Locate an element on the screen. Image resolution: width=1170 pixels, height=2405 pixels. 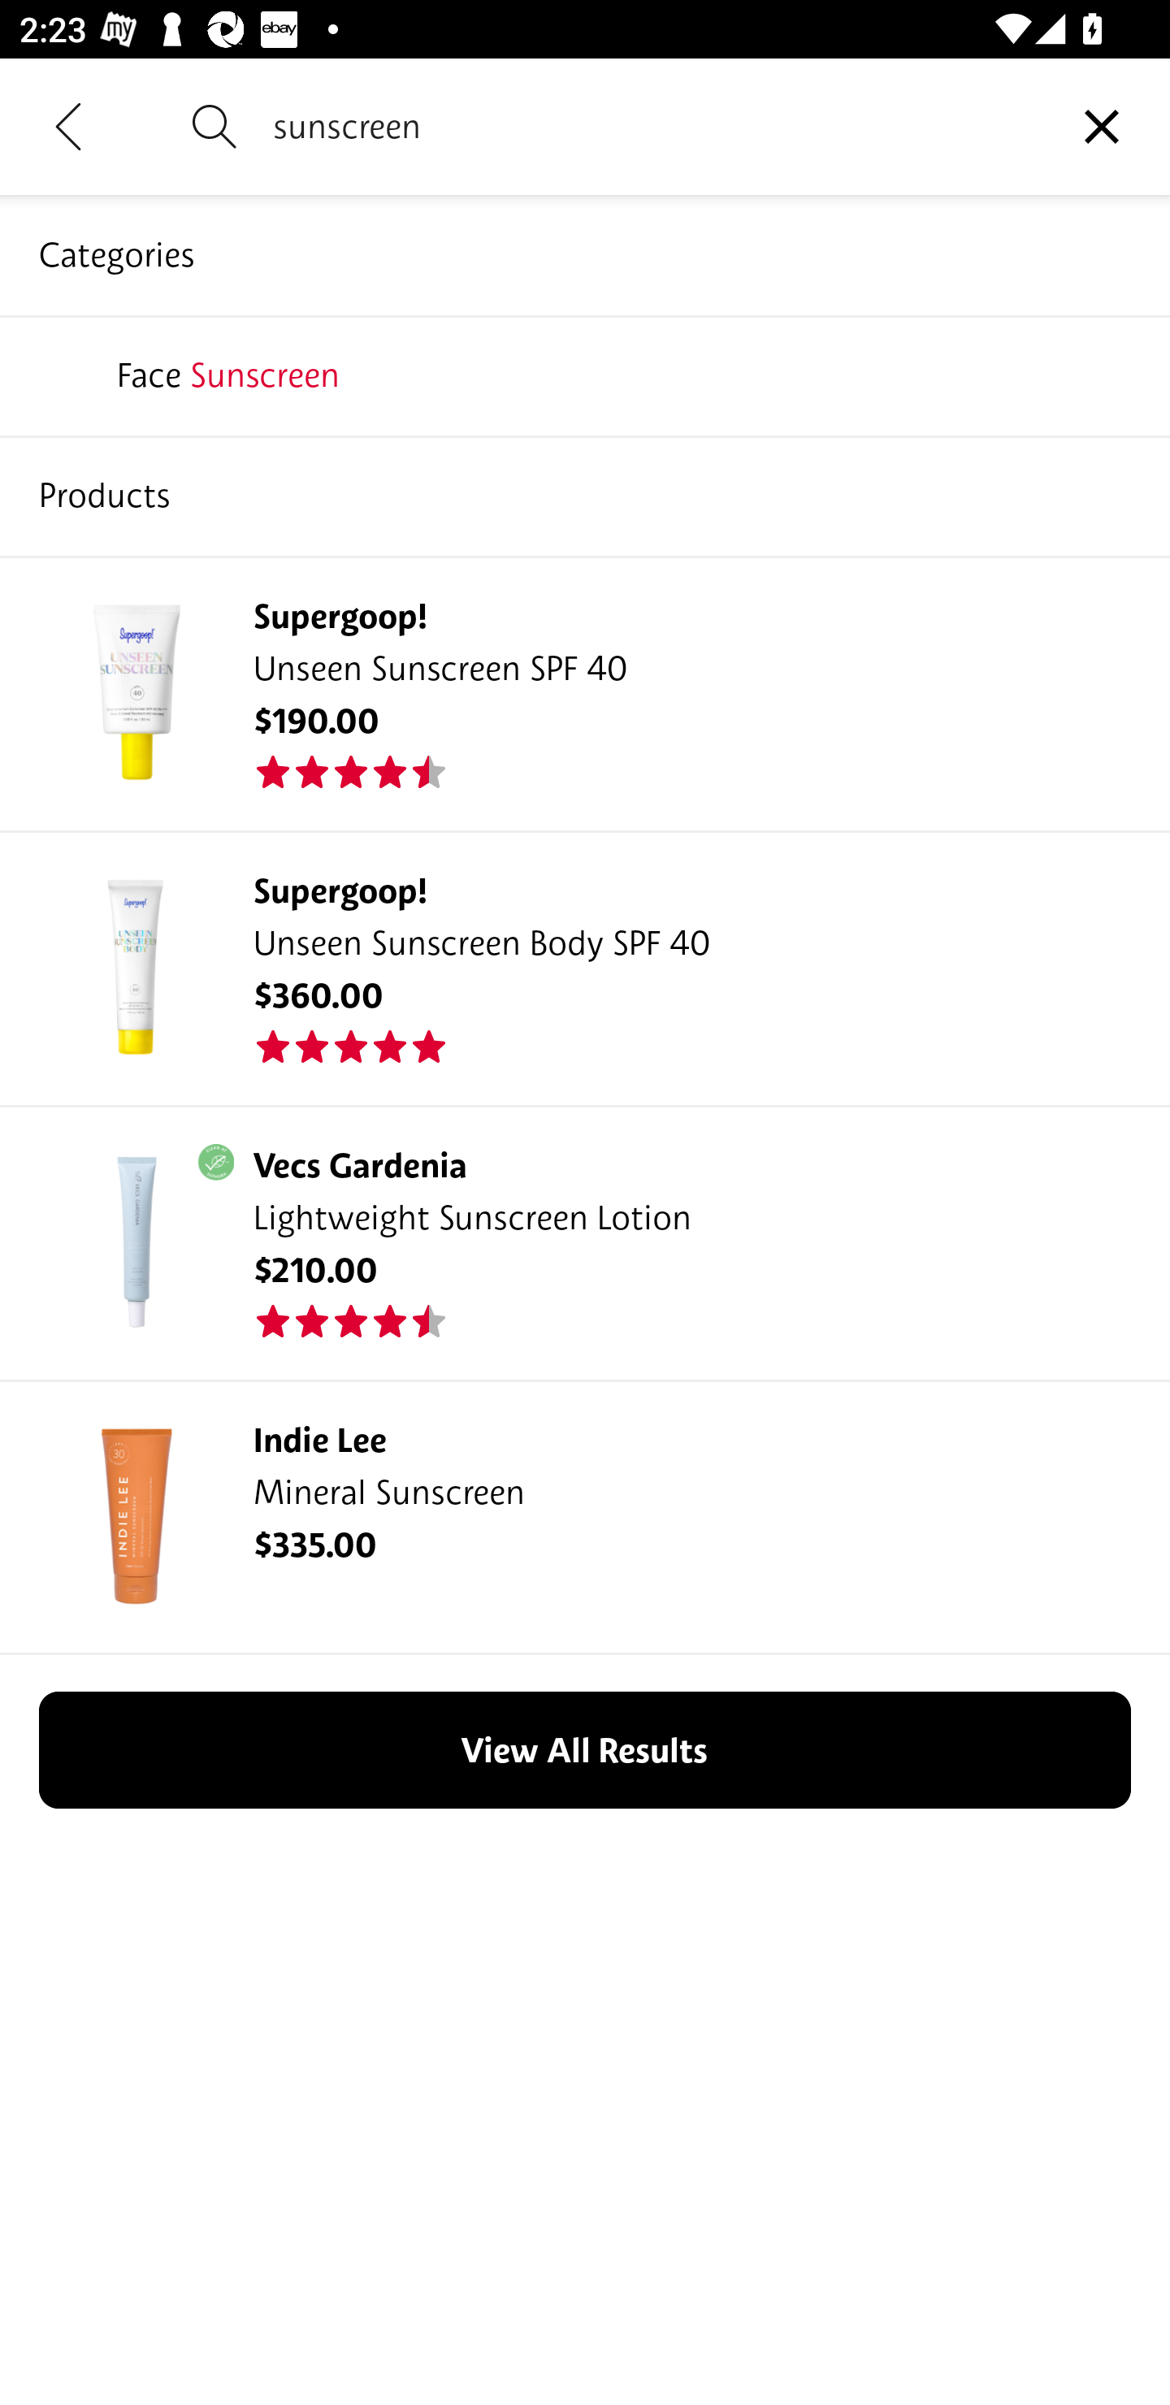
the ordinary is located at coordinates (585, 495).